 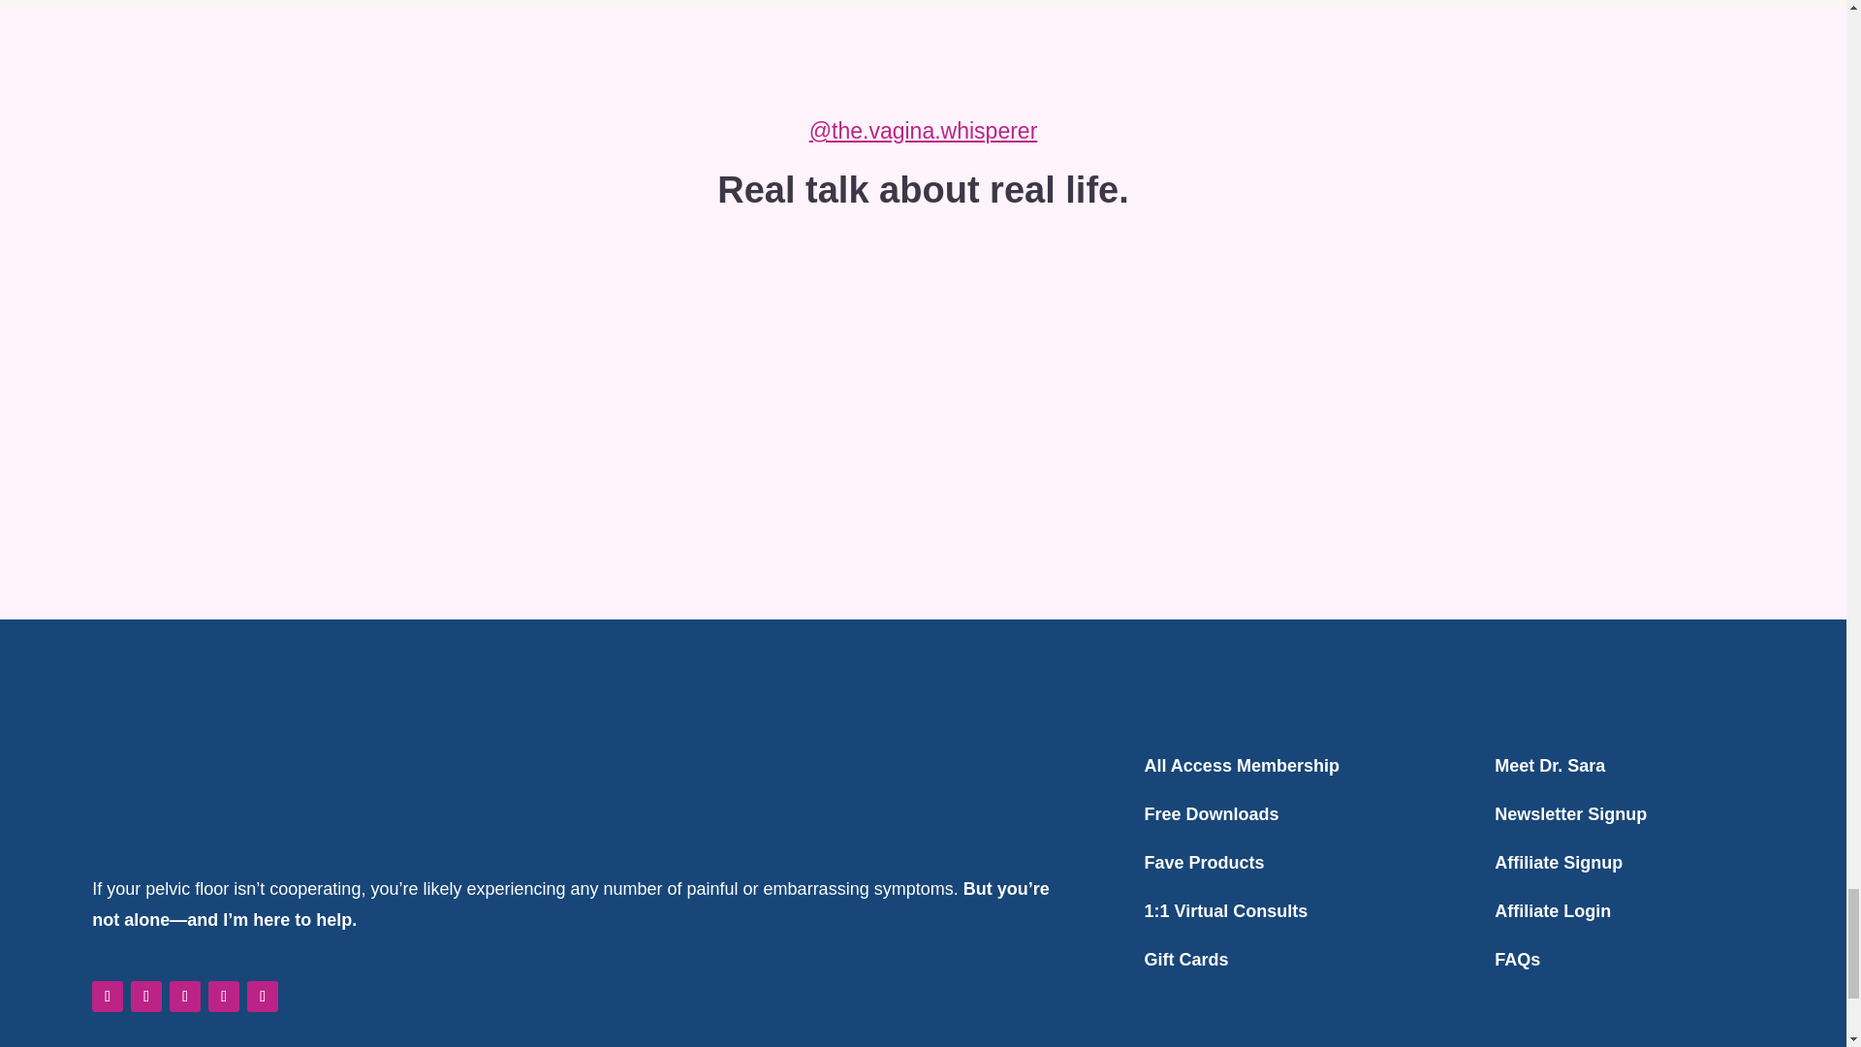 What do you see at coordinates (667, 379) in the screenshot?
I see `ig2` at bounding box center [667, 379].